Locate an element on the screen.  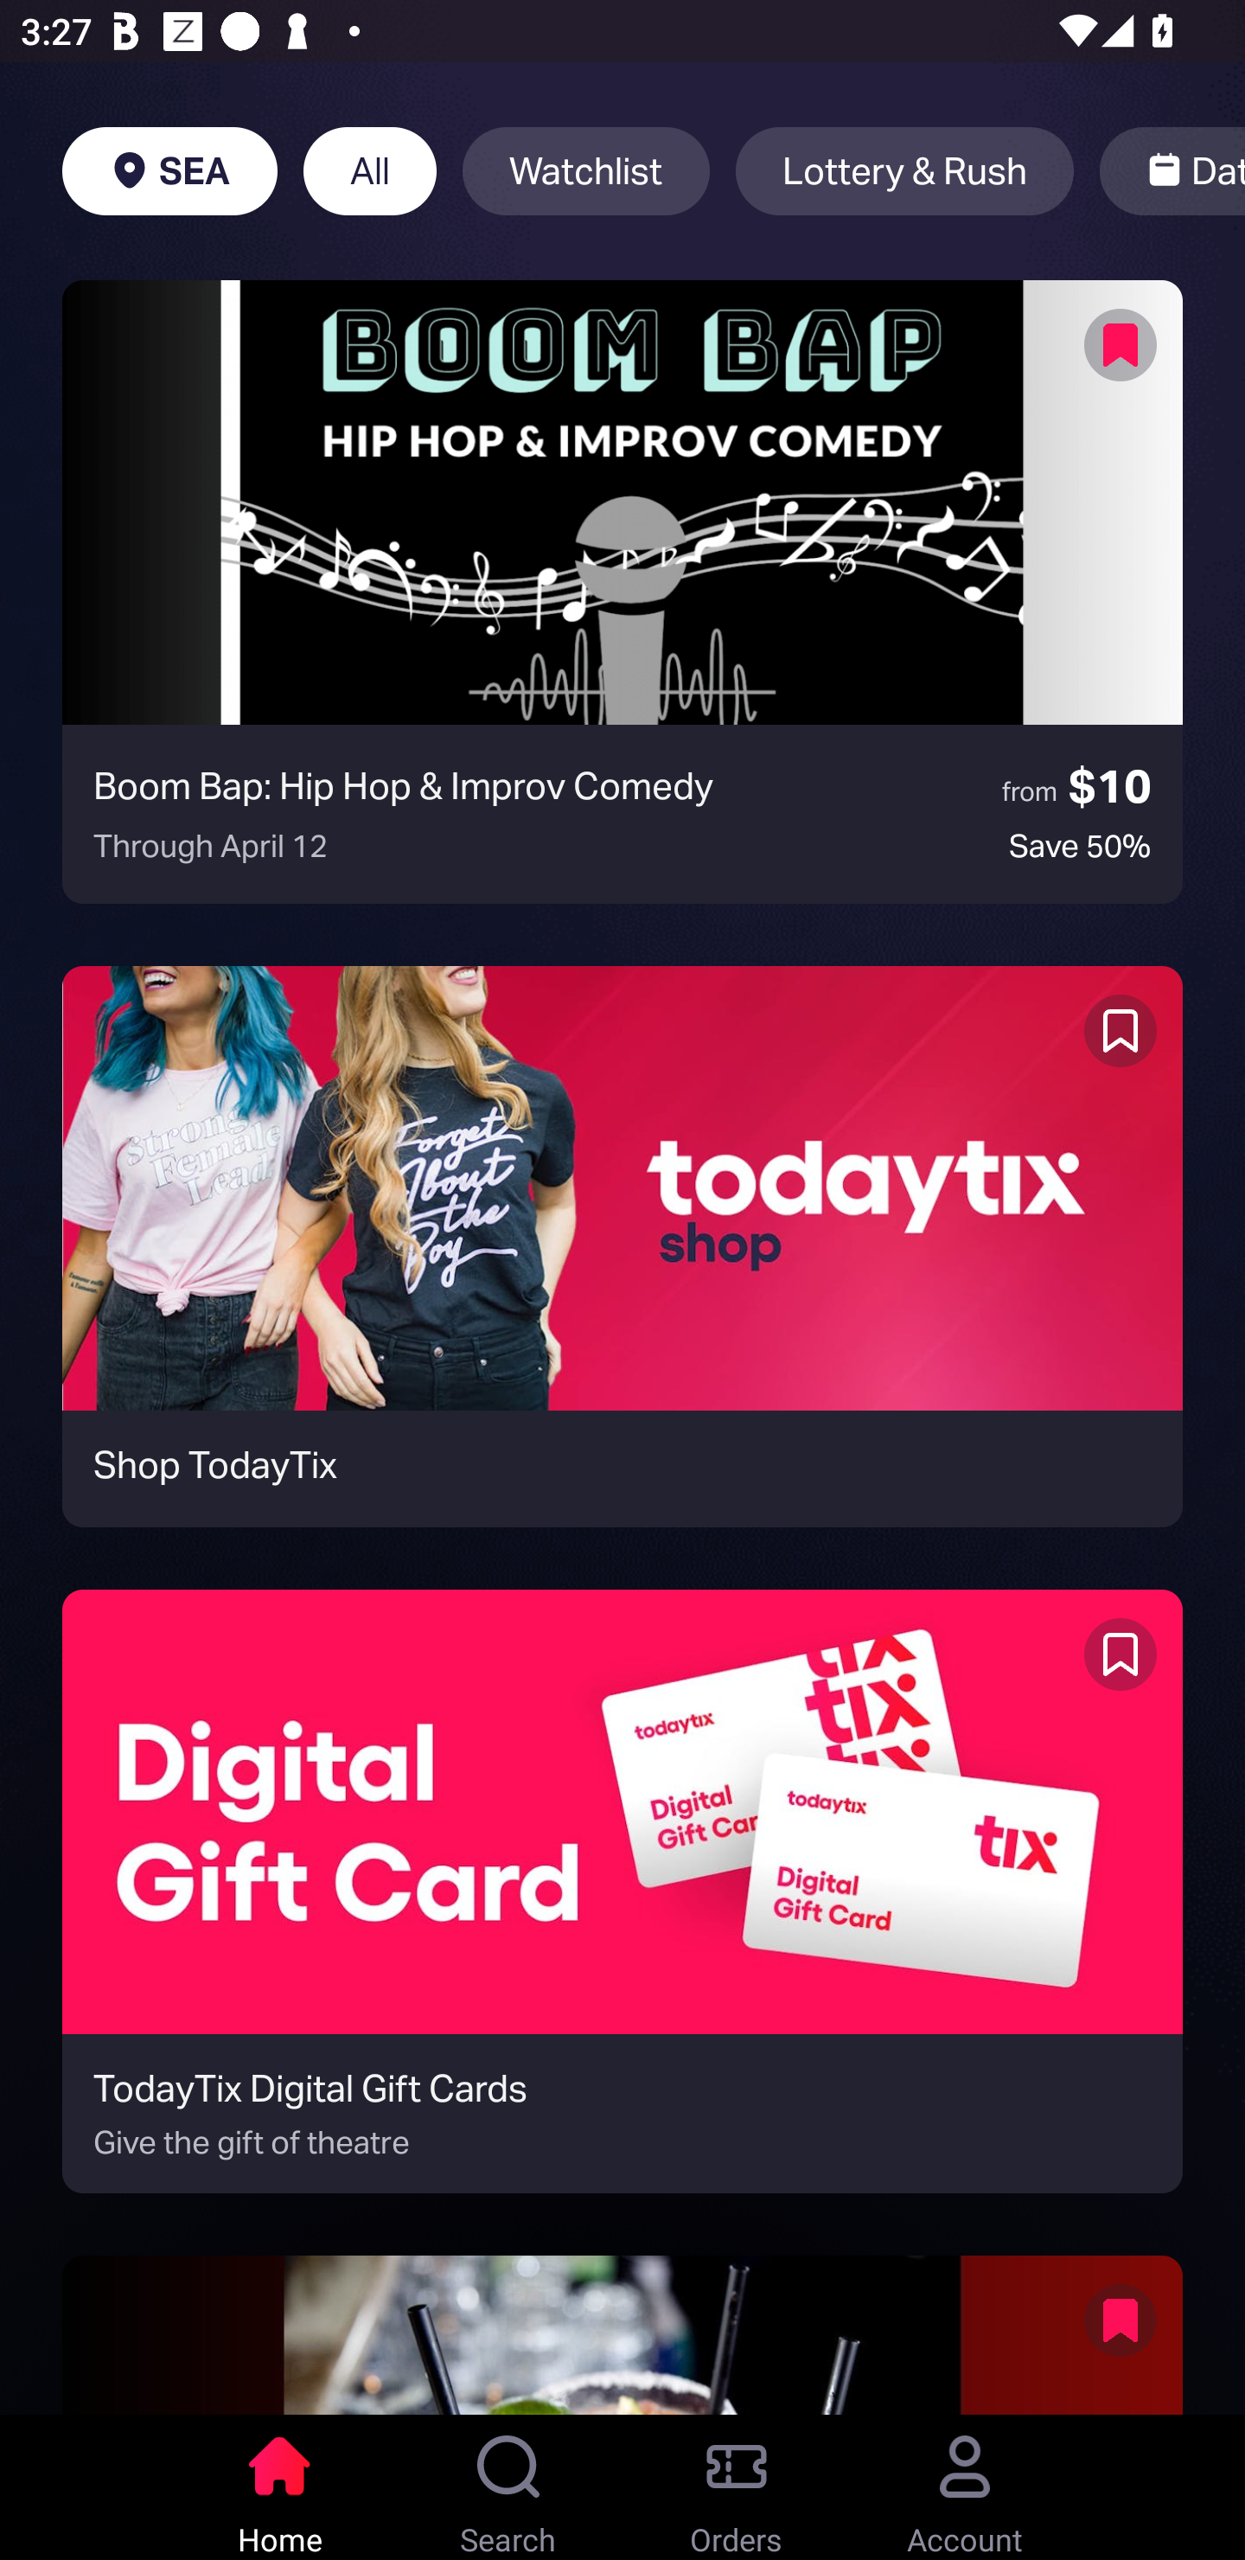
Lottery & Rush is located at coordinates (904, 171).